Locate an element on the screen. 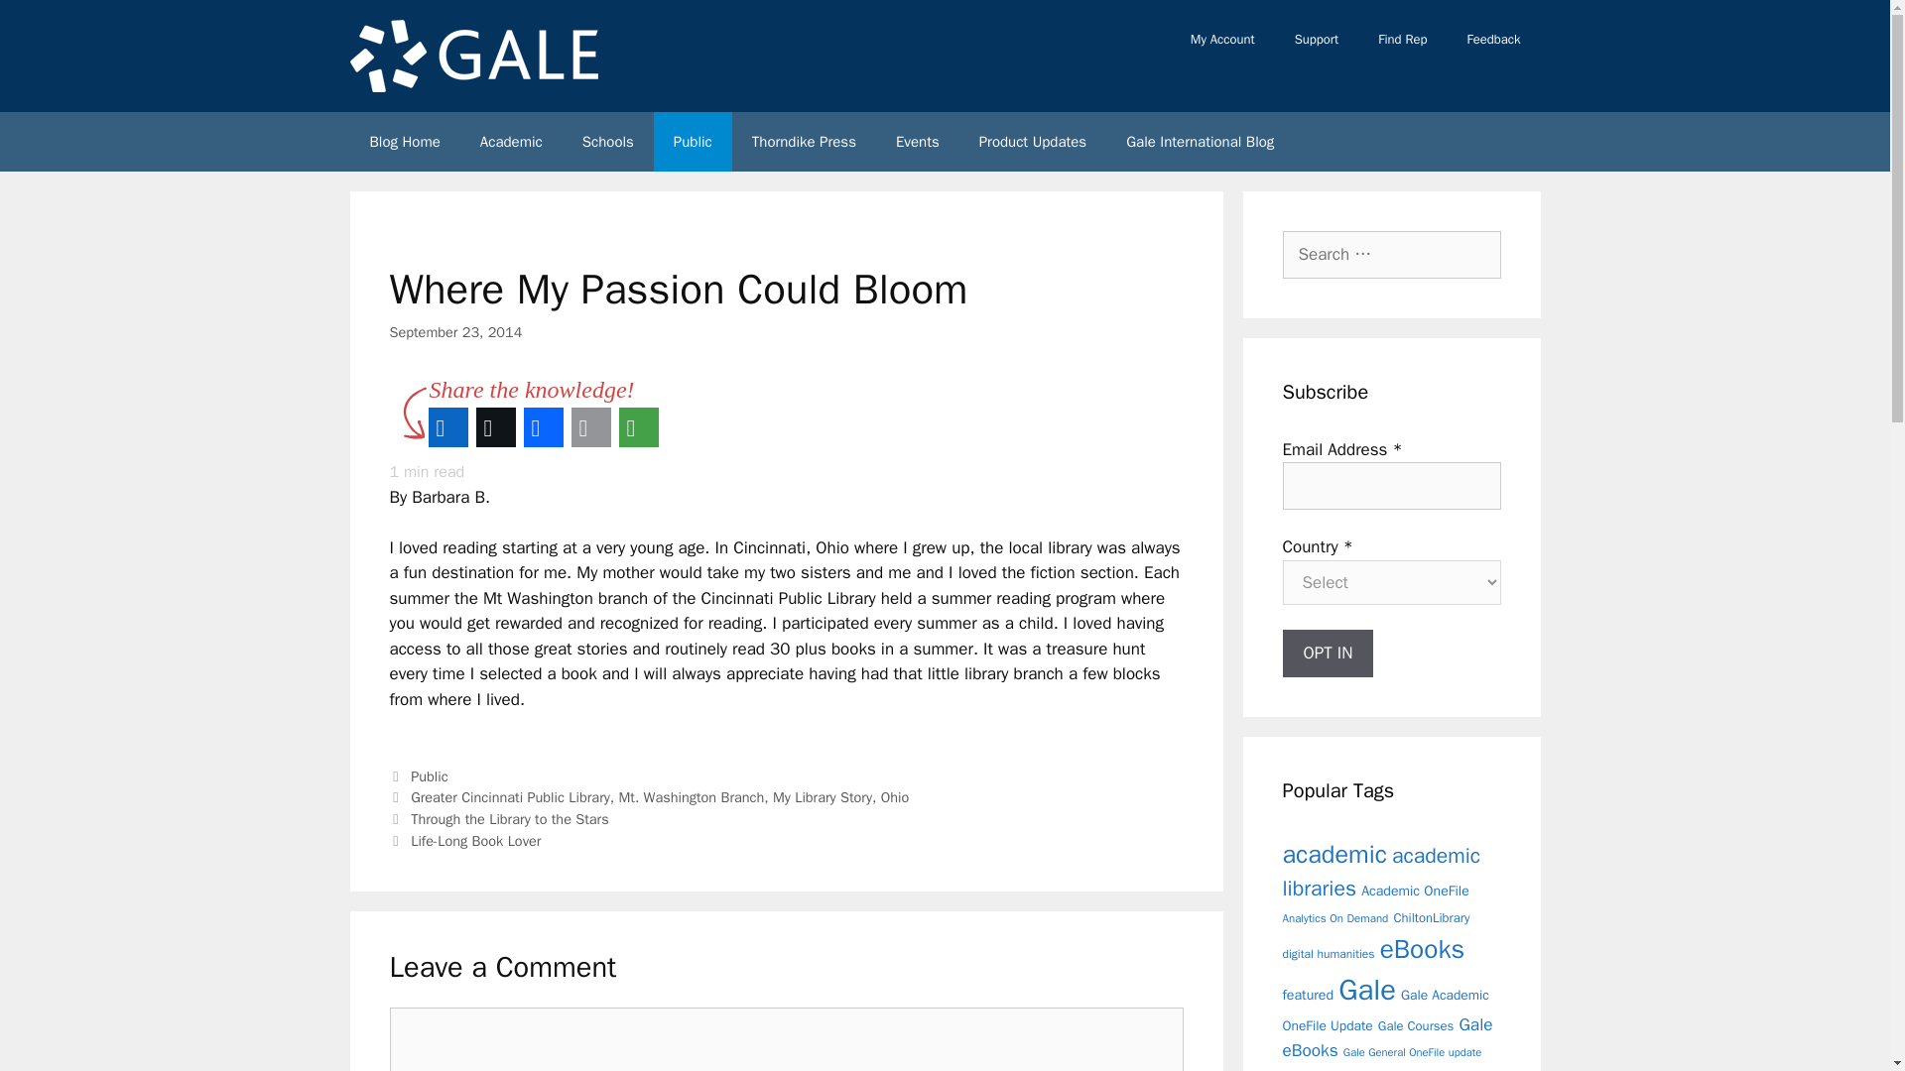 This screenshot has height=1071, width=1905. digital humanities is located at coordinates (1328, 953).